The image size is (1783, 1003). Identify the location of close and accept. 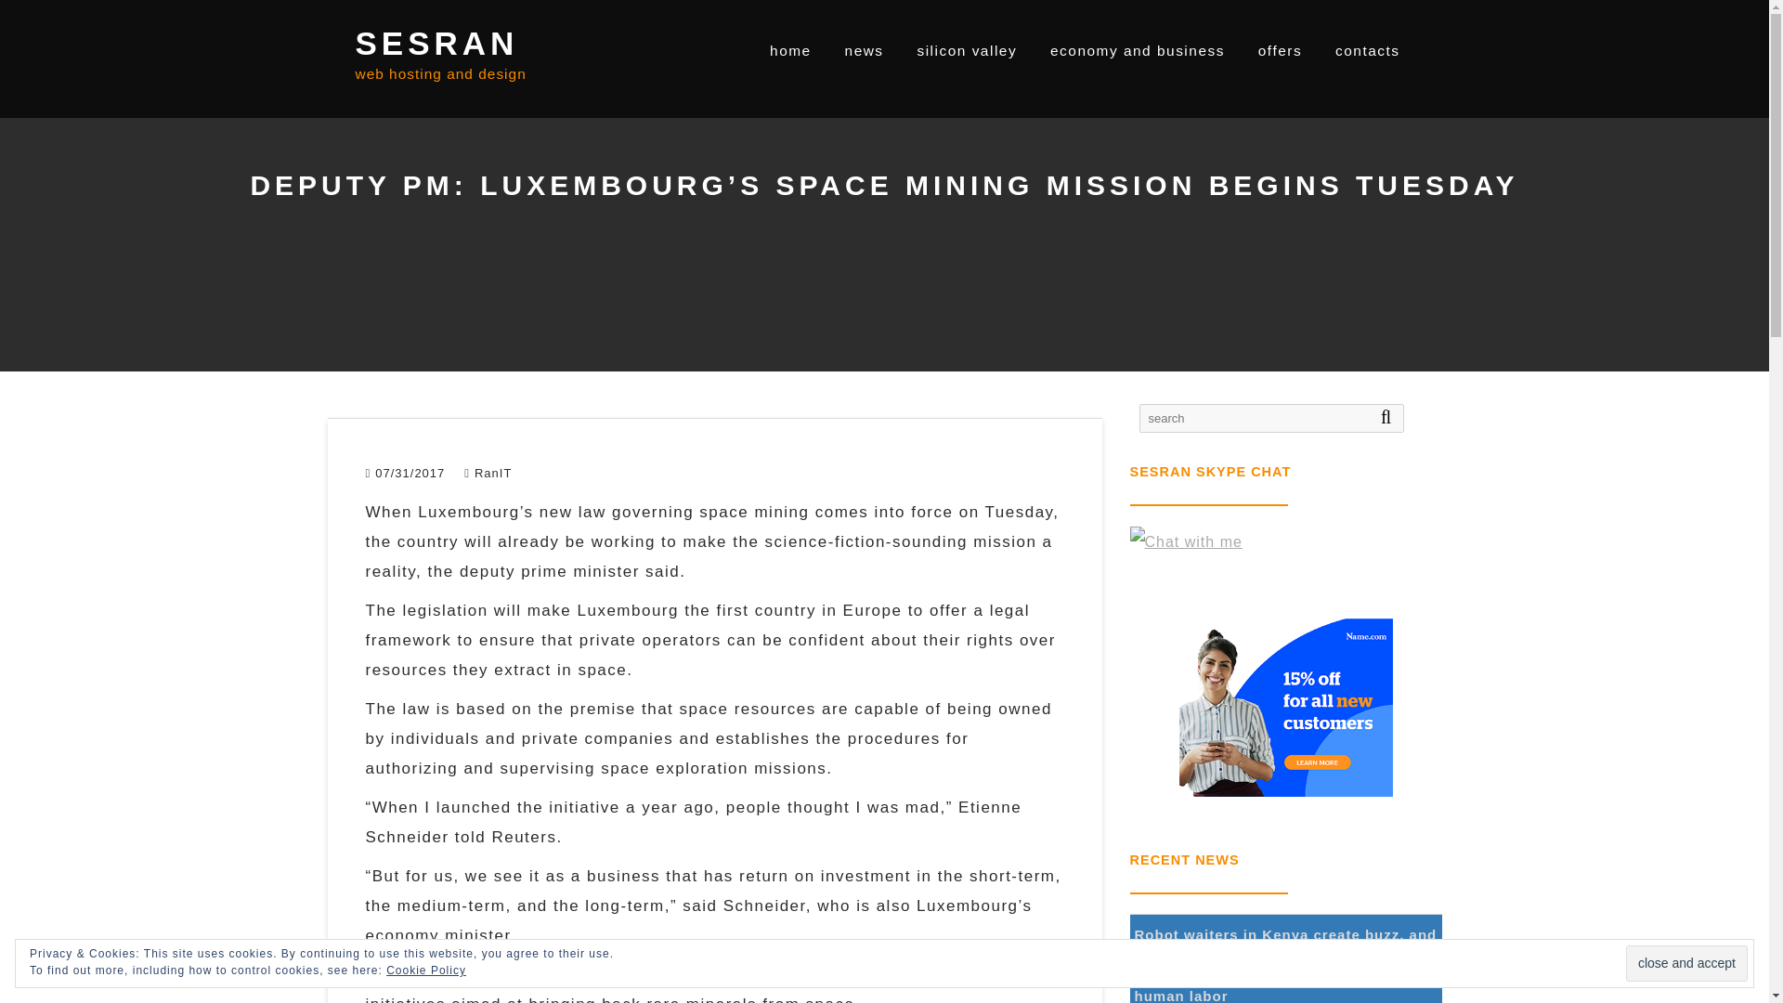
(1686, 964).